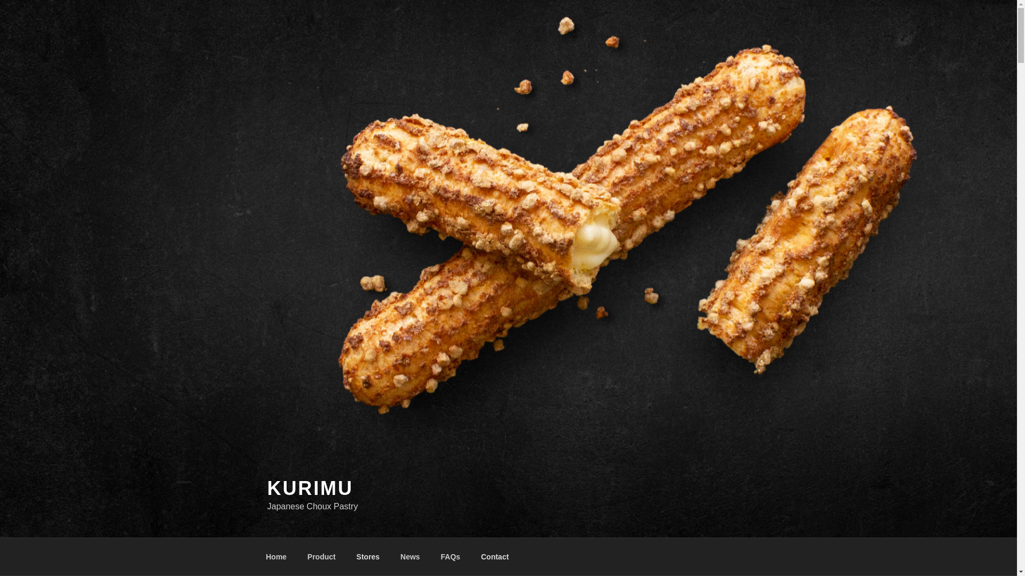 Image resolution: width=1025 pixels, height=576 pixels. Describe the element at coordinates (368, 557) in the screenshot. I see `Stores` at that location.